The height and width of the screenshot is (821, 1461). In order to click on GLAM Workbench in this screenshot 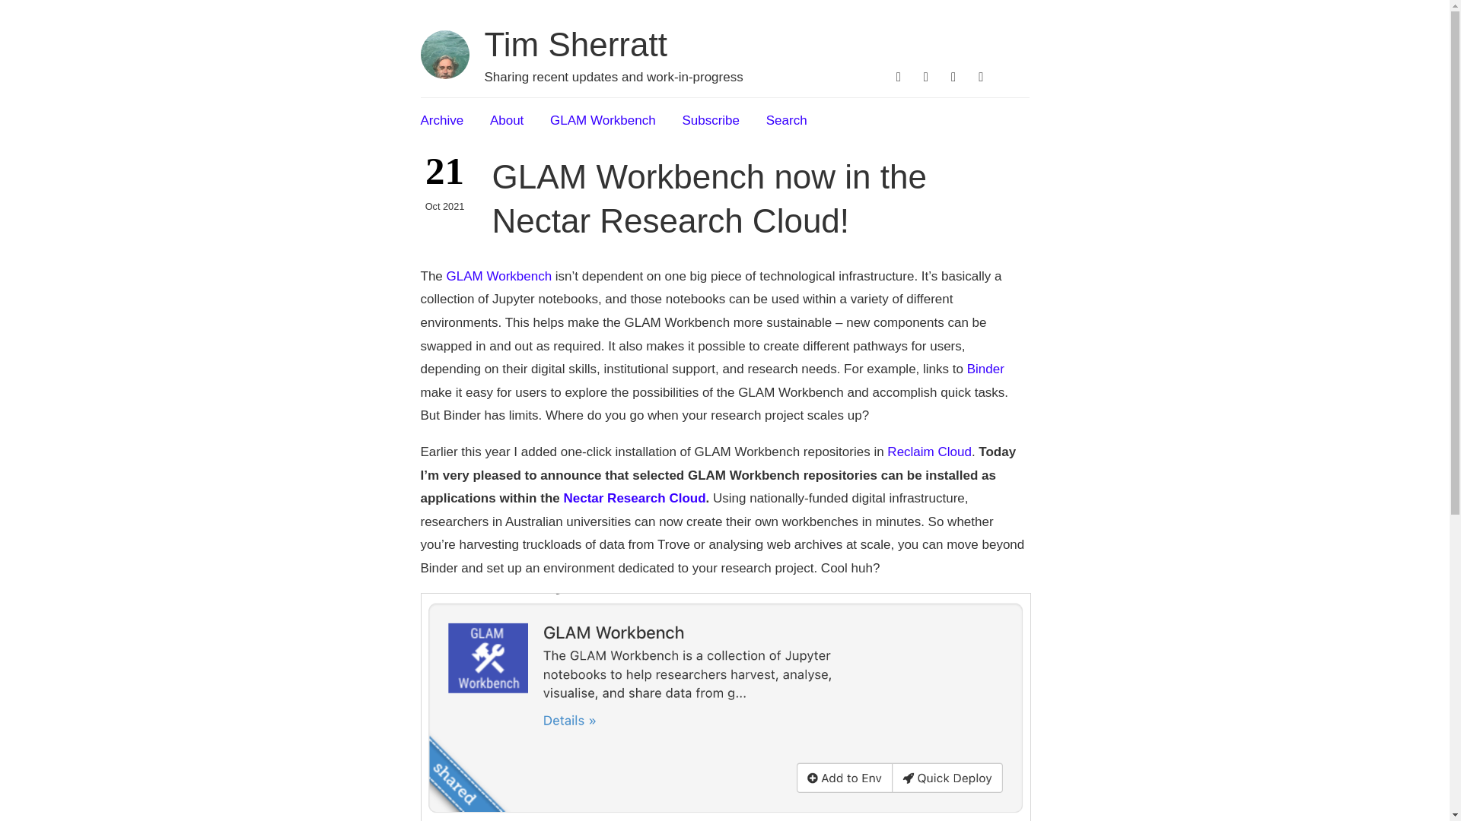, I will do `click(499, 276)`.